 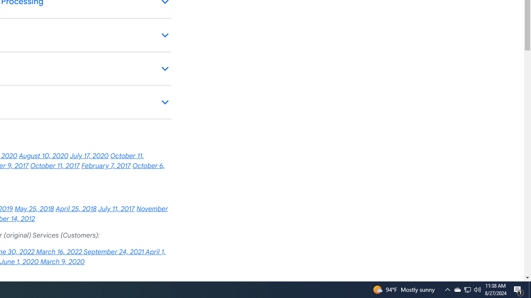 What do you see at coordinates (34, 209) in the screenshot?
I see `May 25, 2018` at bounding box center [34, 209].